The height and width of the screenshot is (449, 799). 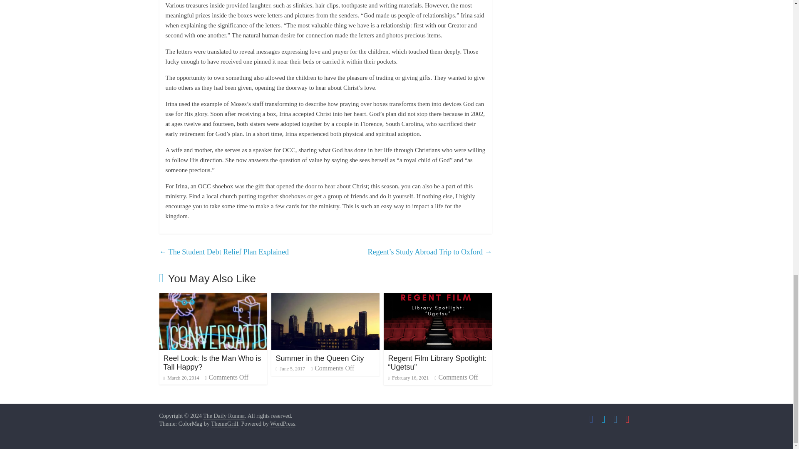 I want to click on Summer in the Queen City, so click(x=325, y=298).